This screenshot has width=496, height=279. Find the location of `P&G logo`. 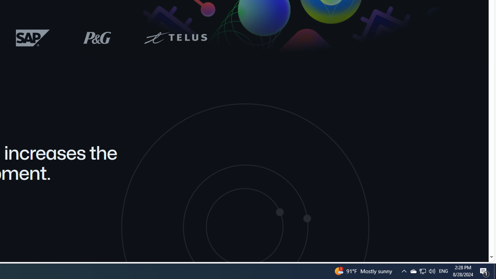

P&G logo is located at coordinates (97, 37).